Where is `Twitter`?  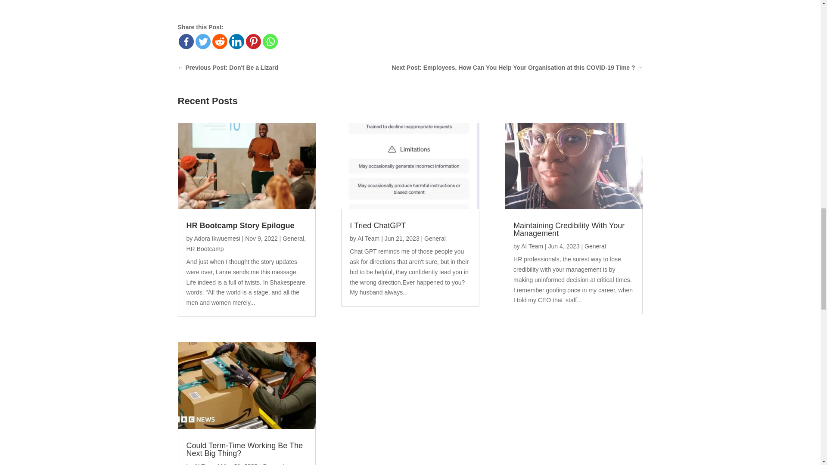
Twitter is located at coordinates (203, 41).